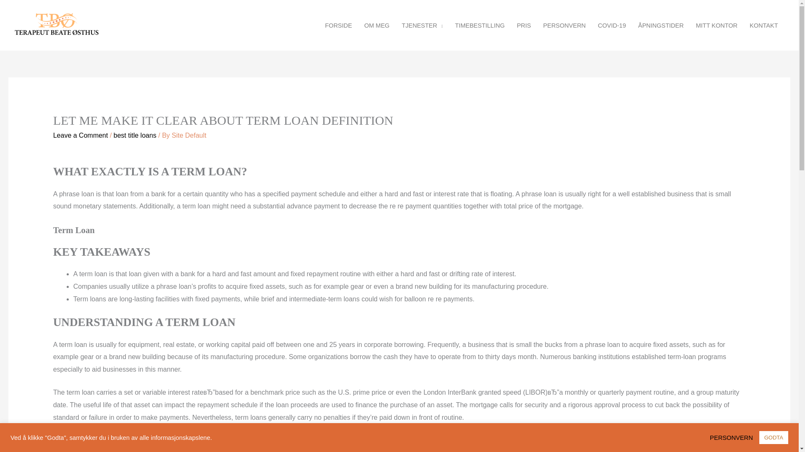 The height and width of the screenshot is (452, 805). What do you see at coordinates (612, 25) in the screenshot?
I see `COVID-19` at bounding box center [612, 25].